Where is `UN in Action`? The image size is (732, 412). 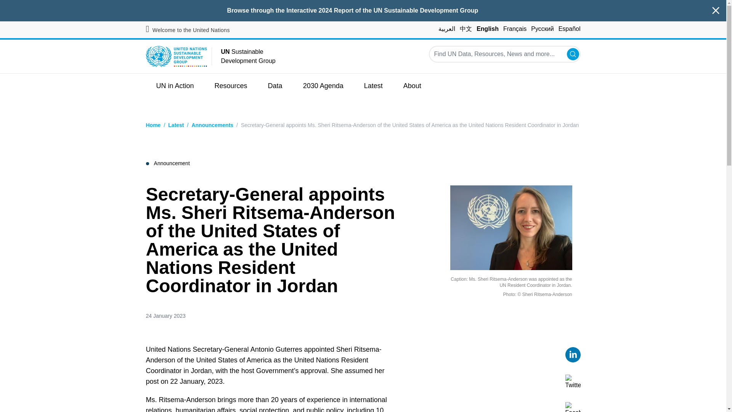
UN in Action is located at coordinates (175, 86).